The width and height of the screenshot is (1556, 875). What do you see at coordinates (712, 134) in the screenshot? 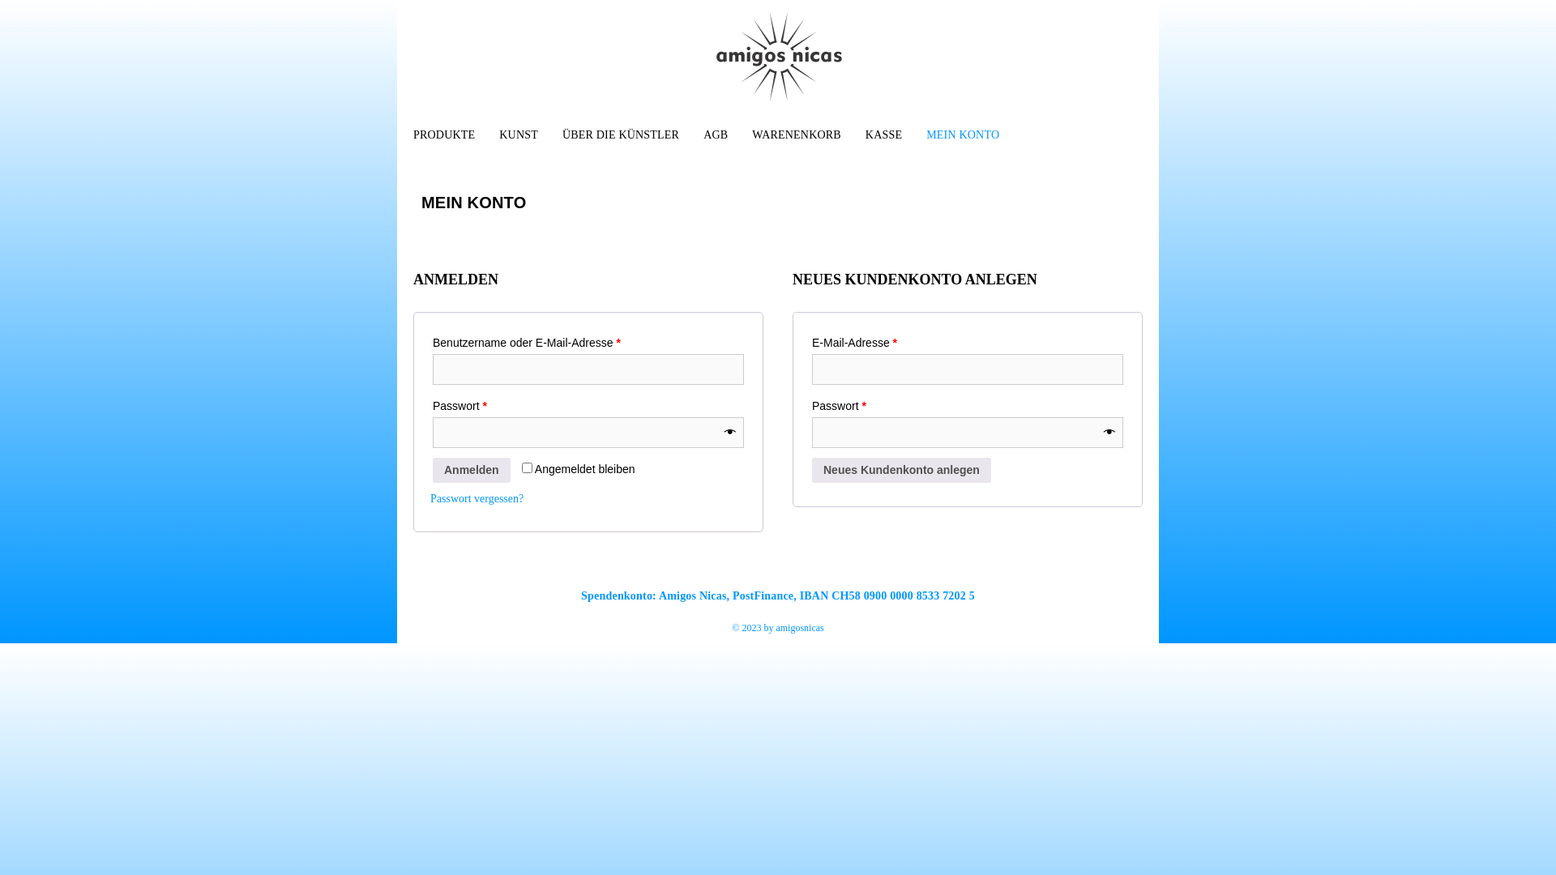
I see `AGB` at bounding box center [712, 134].